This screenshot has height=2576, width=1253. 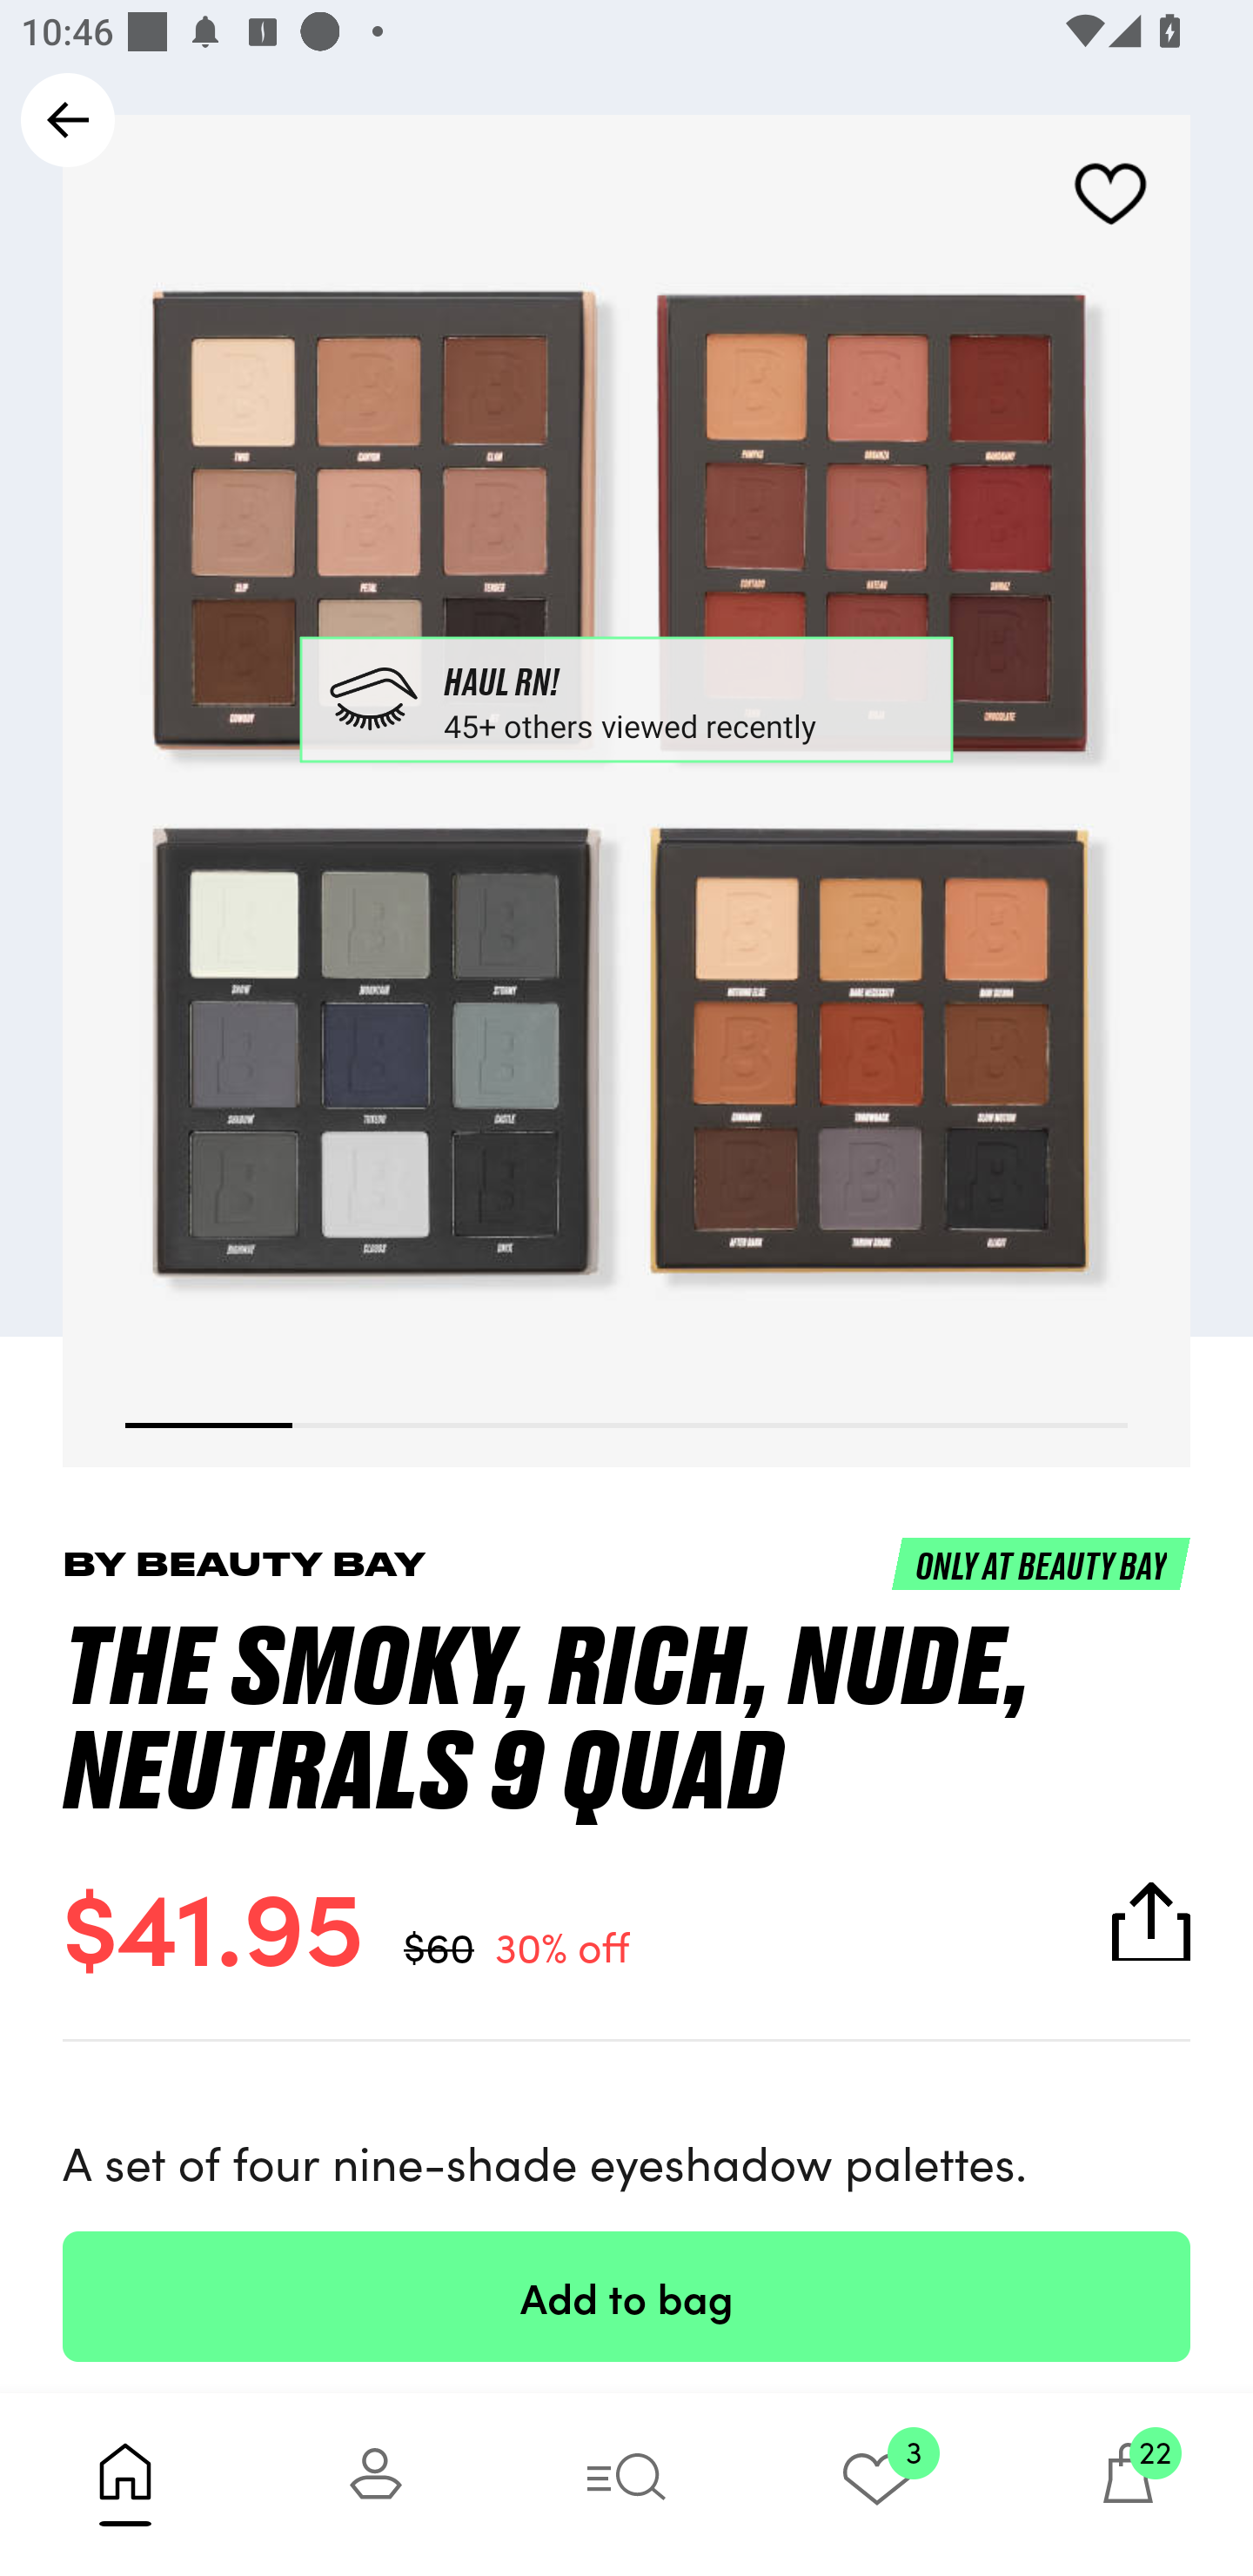 I want to click on Add to bag, so click(x=626, y=2296).